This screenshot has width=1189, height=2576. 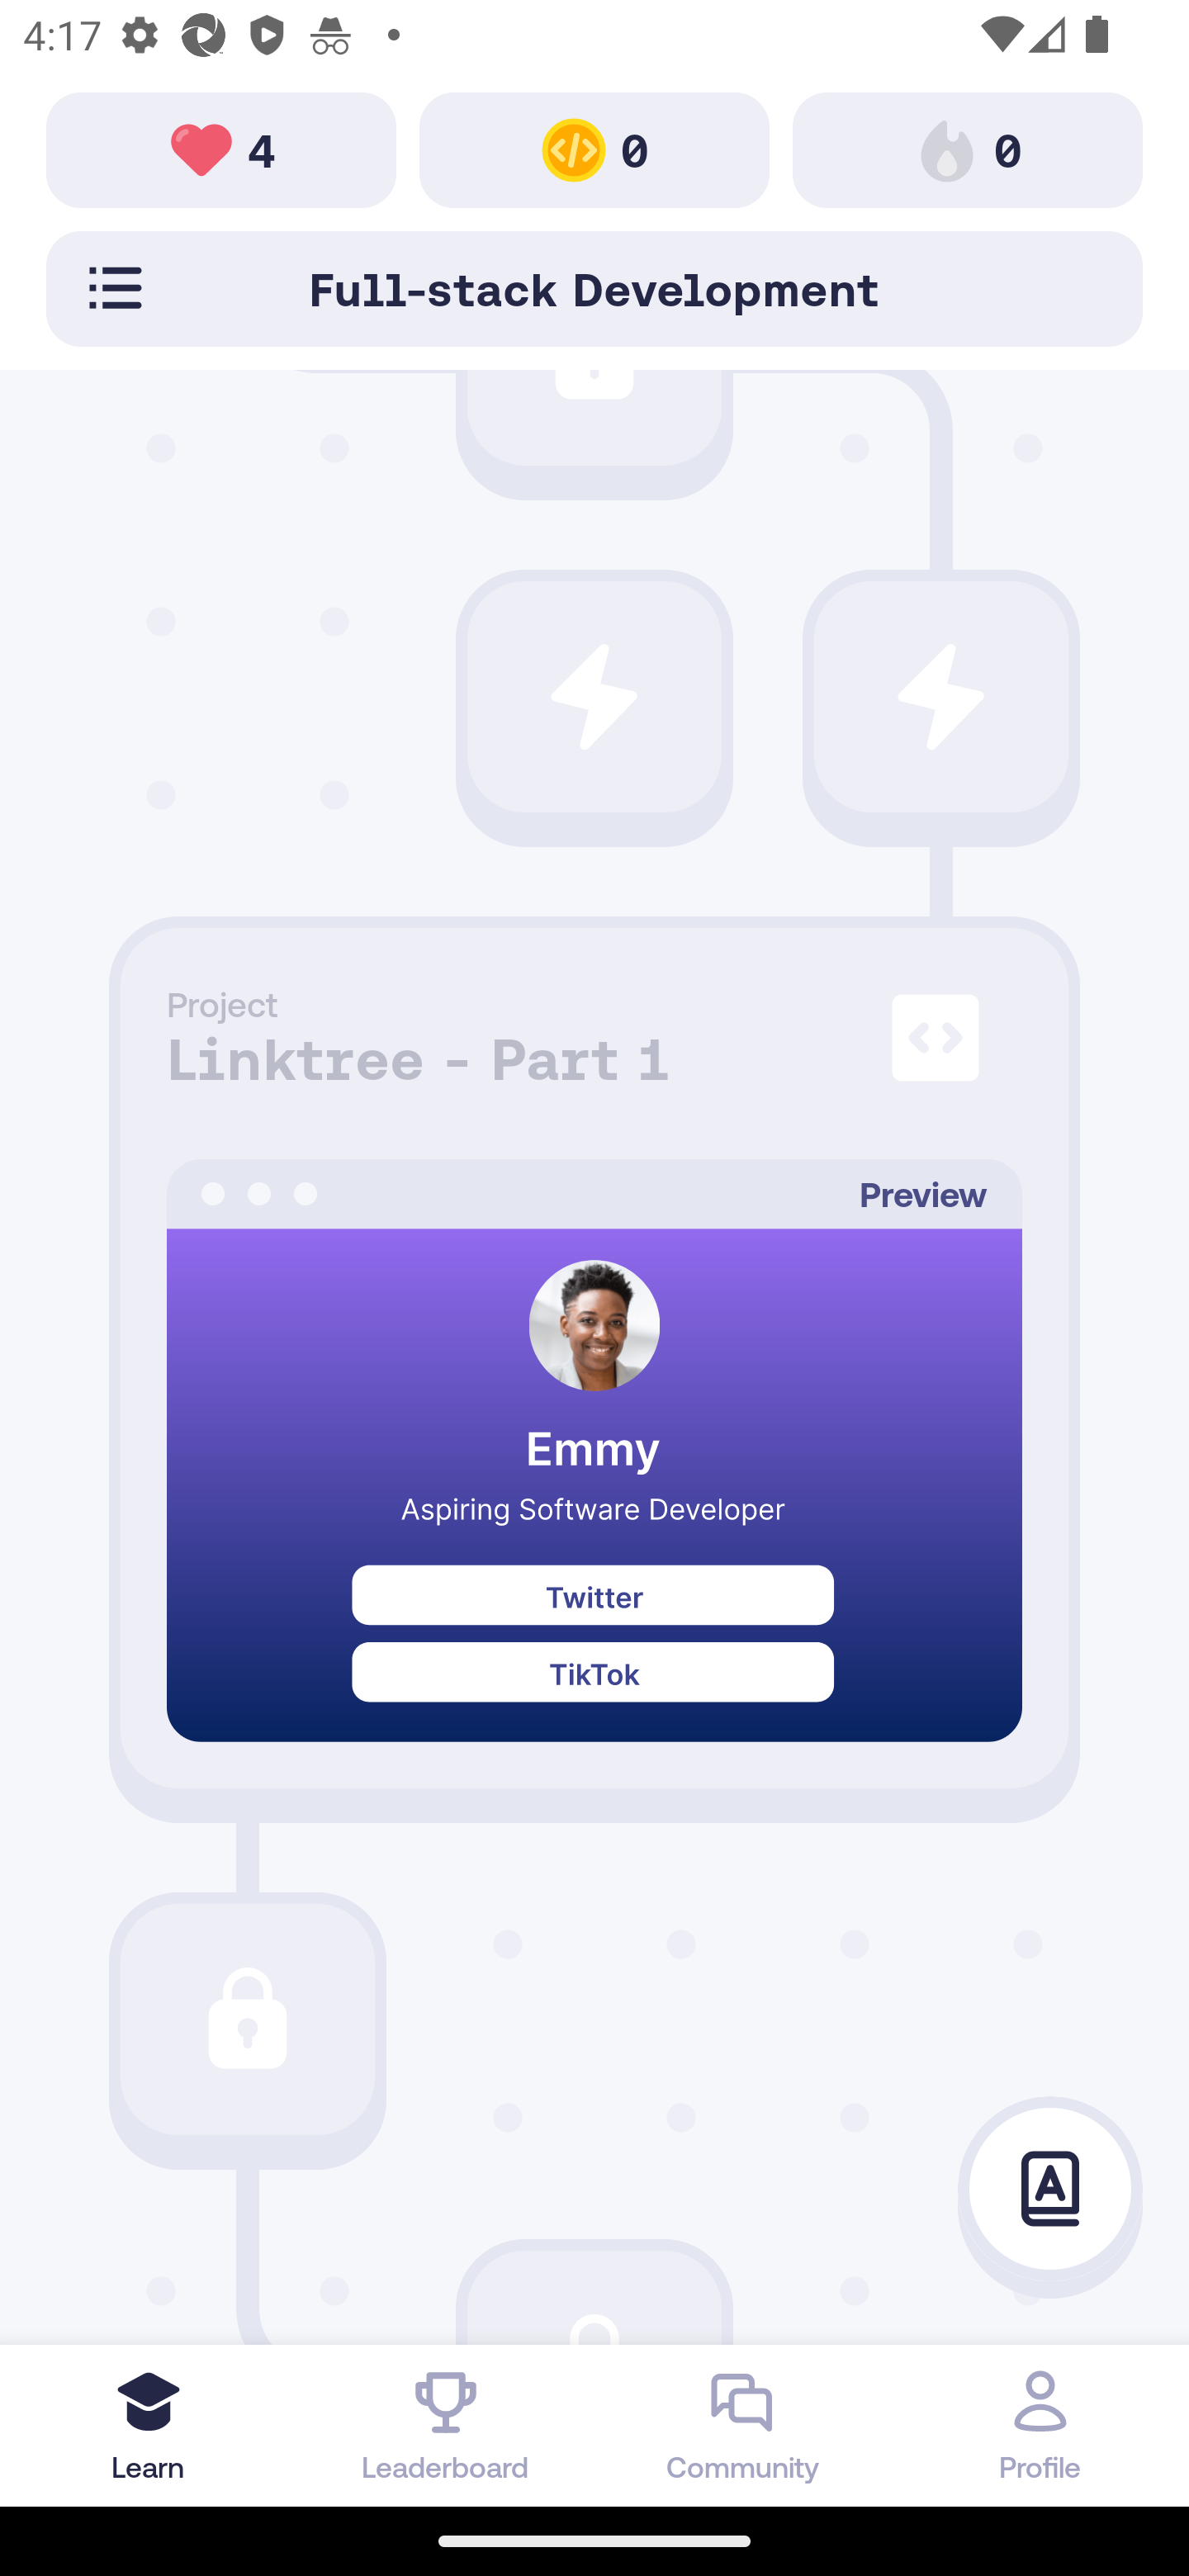 What do you see at coordinates (594, 288) in the screenshot?
I see `Path Toolbar Selector Full-stack Development` at bounding box center [594, 288].